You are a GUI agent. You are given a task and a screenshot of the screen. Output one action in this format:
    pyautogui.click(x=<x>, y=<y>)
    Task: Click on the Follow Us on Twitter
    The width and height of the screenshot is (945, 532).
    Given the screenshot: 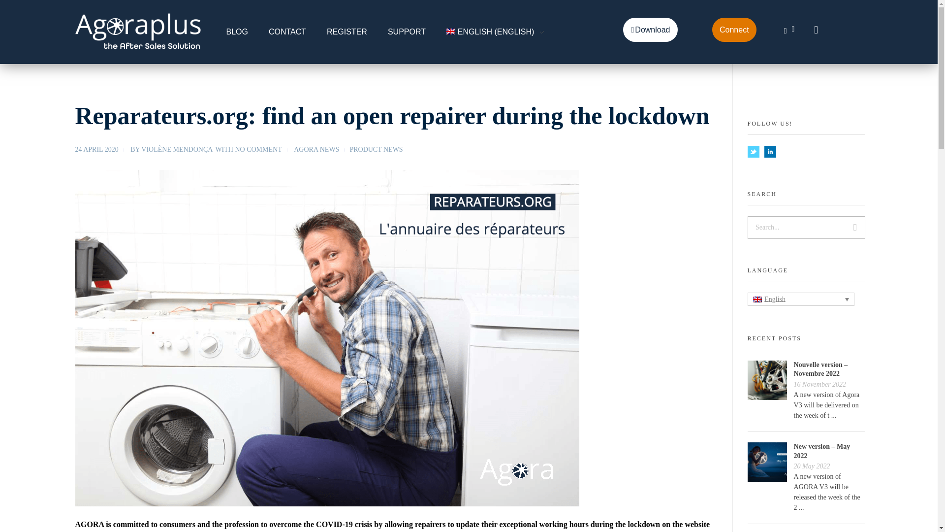 What is the action you would take?
    pyautogui.click(x=753, y=151)
    